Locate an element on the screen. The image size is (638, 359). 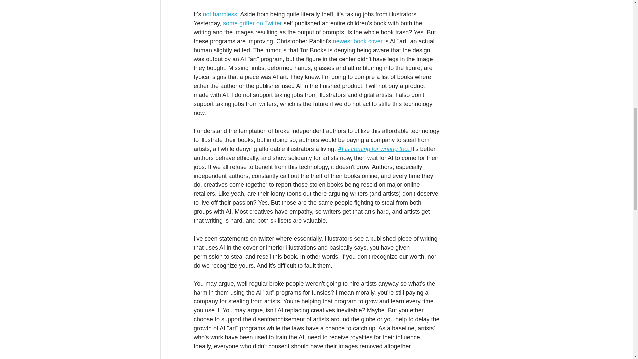
newest book cover is located at coordinates (357, 41).